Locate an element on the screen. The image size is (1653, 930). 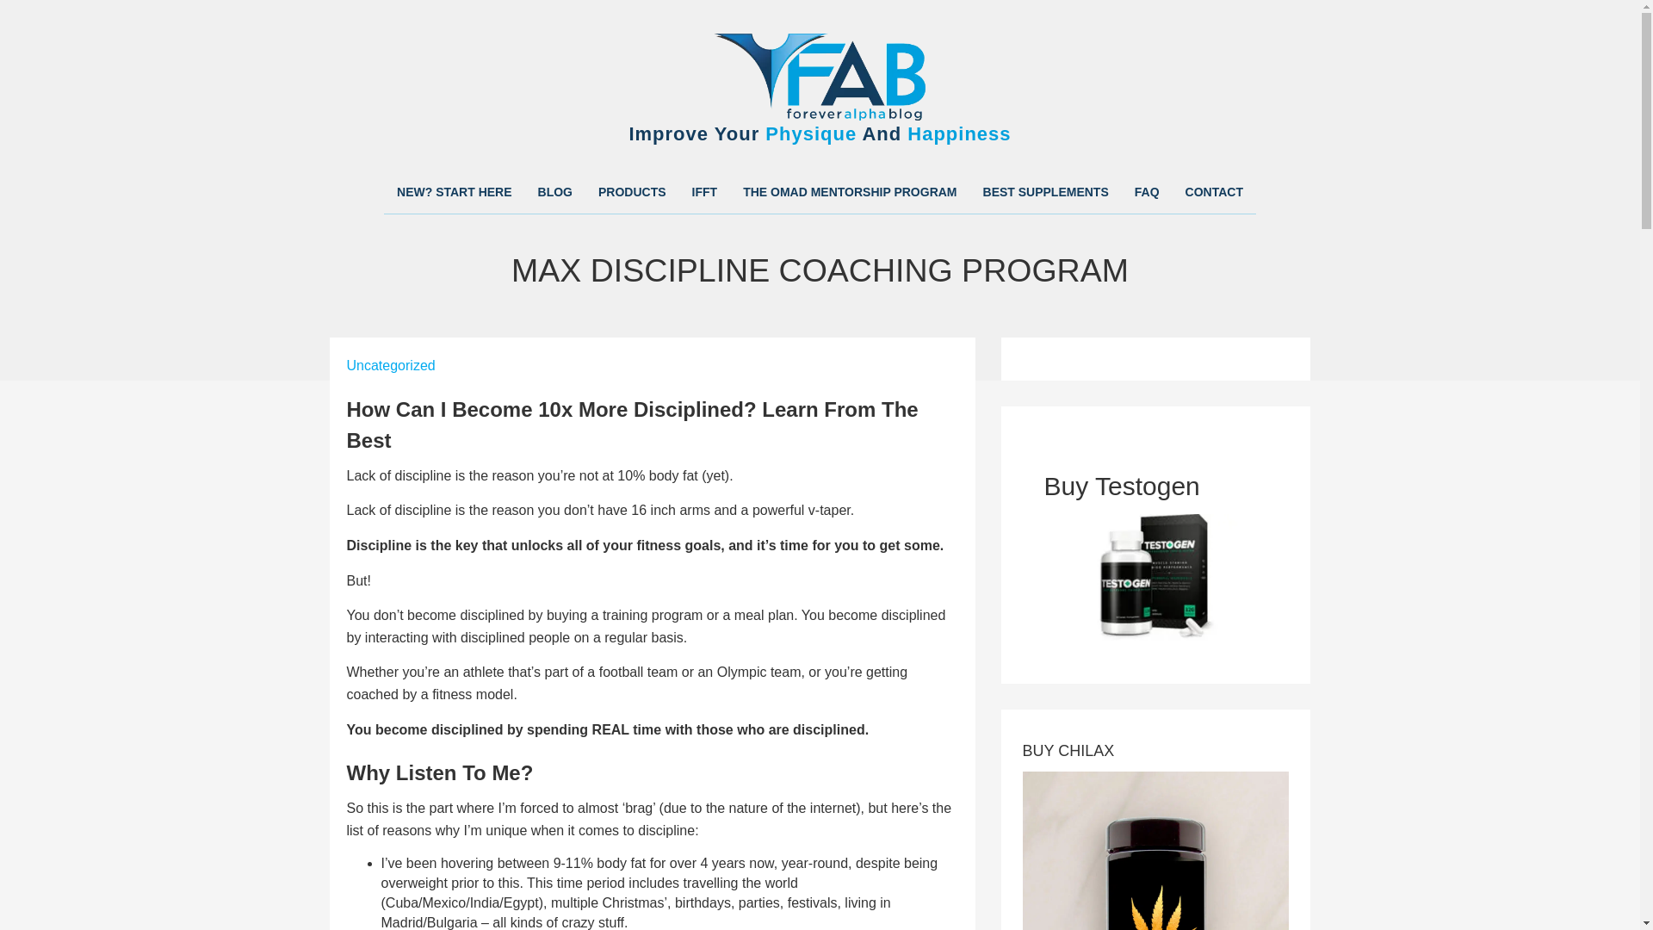
Contact is located at coordinates (1214, 191).